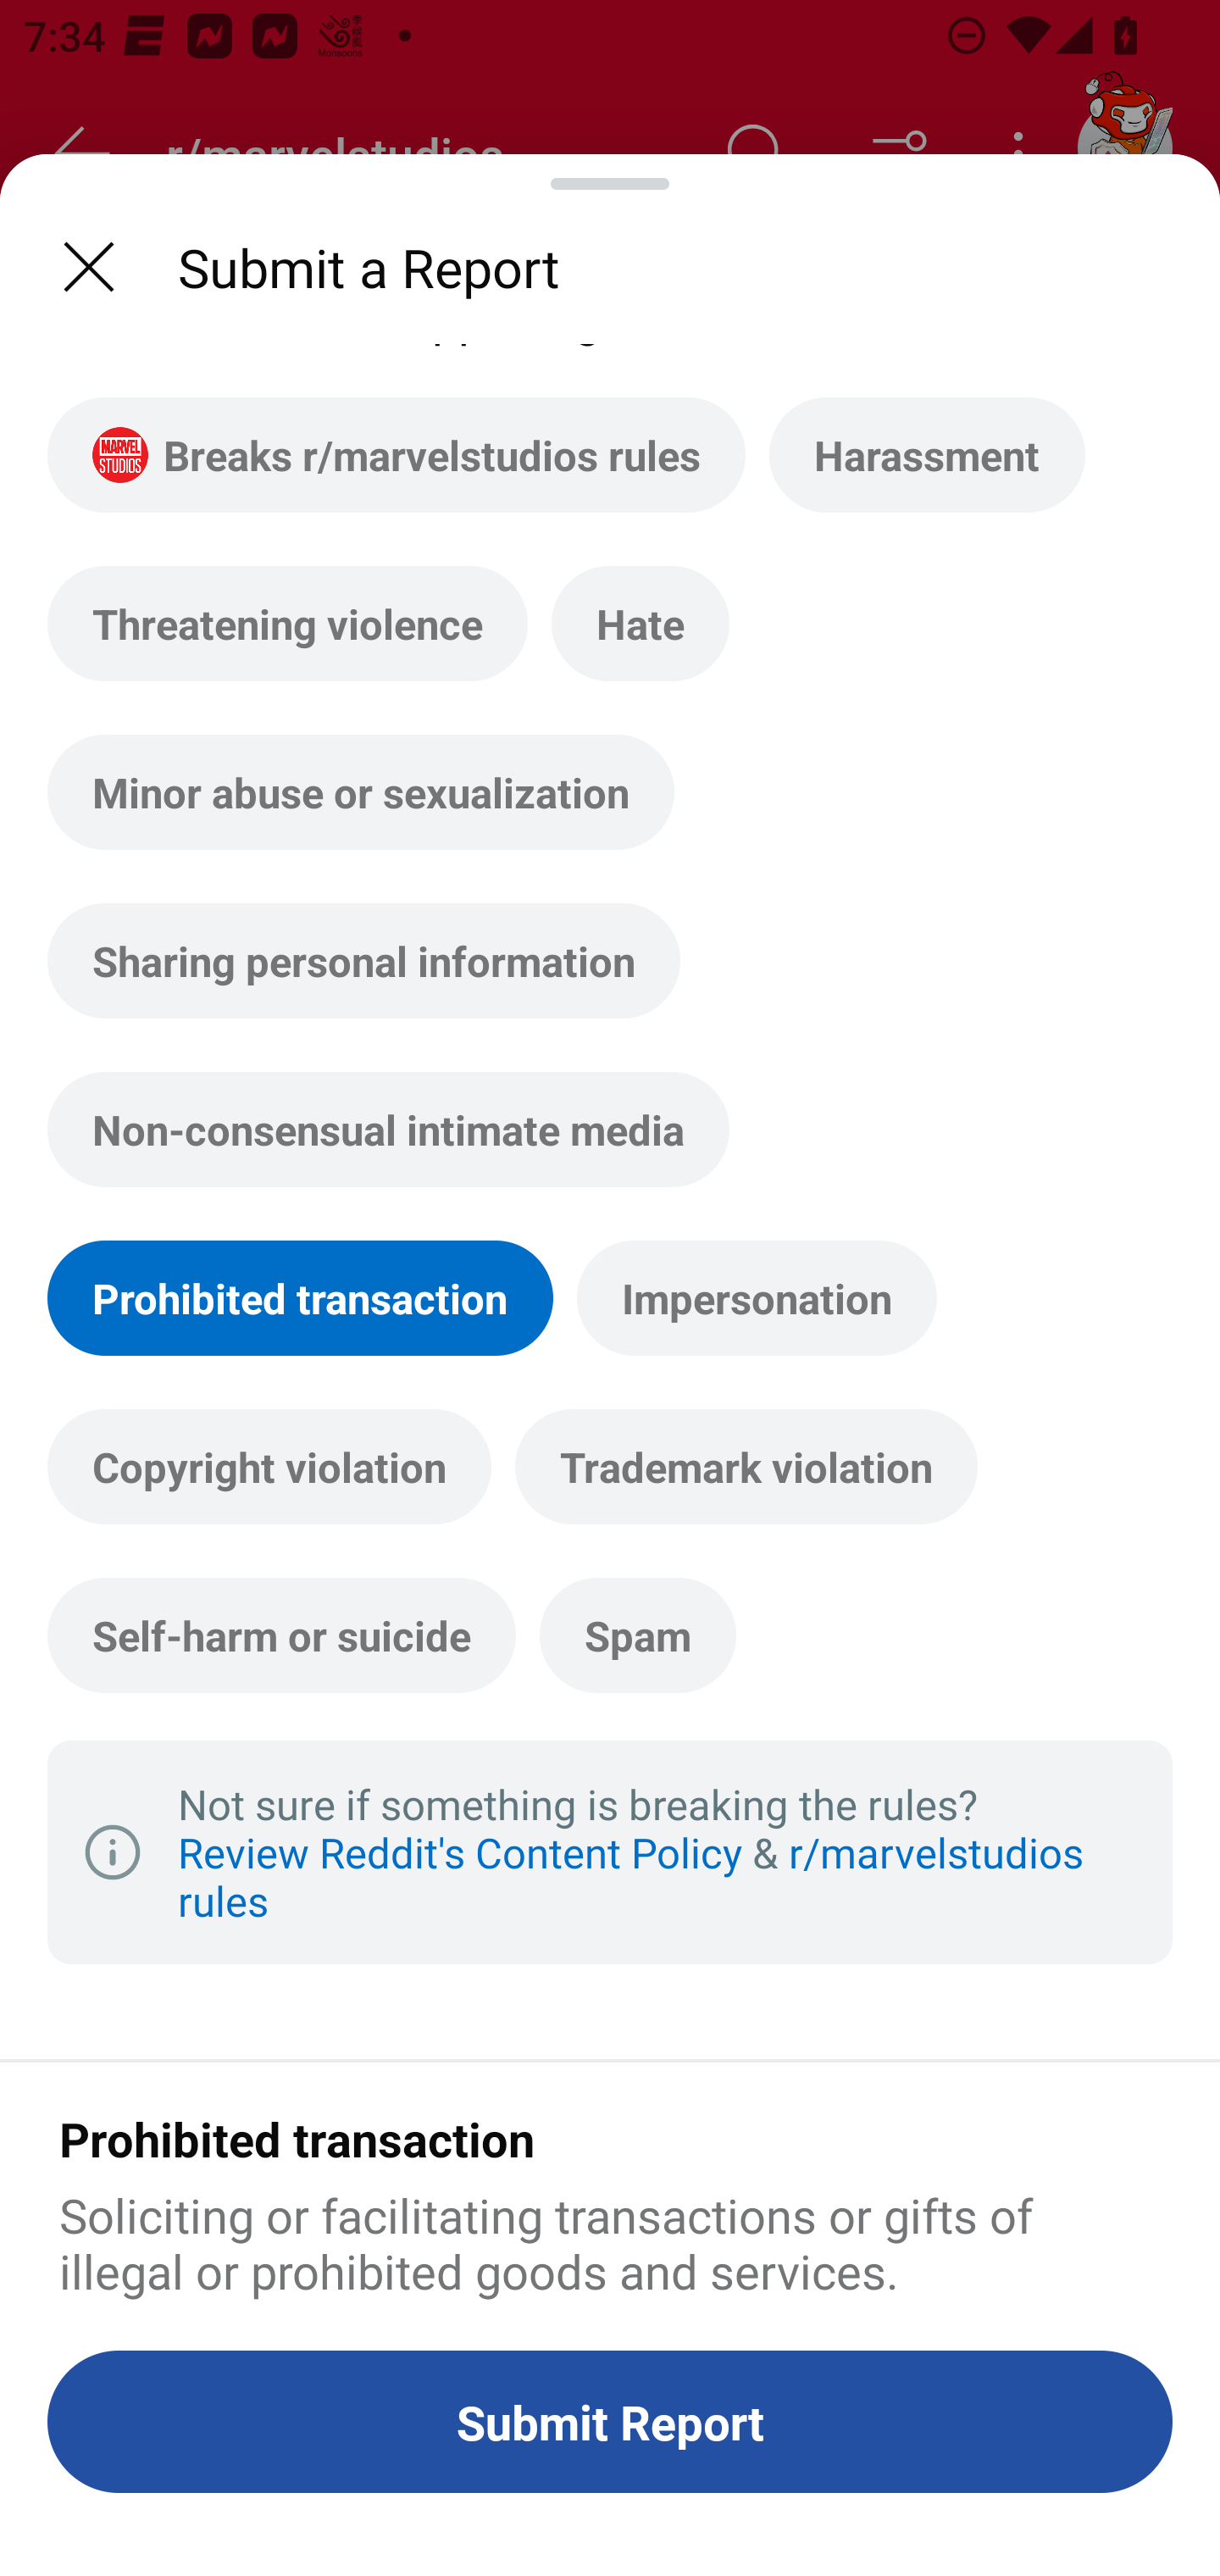 Image resolution: width=1220 pixels, height=2576 pixels. Describe the element at coordinates (364, 961) in the screenshot. I see `Sharing personal information` at that location.